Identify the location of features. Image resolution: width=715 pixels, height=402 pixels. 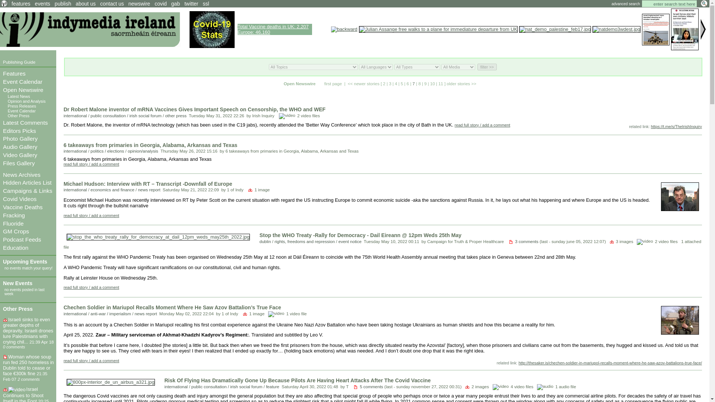
(21, 4).